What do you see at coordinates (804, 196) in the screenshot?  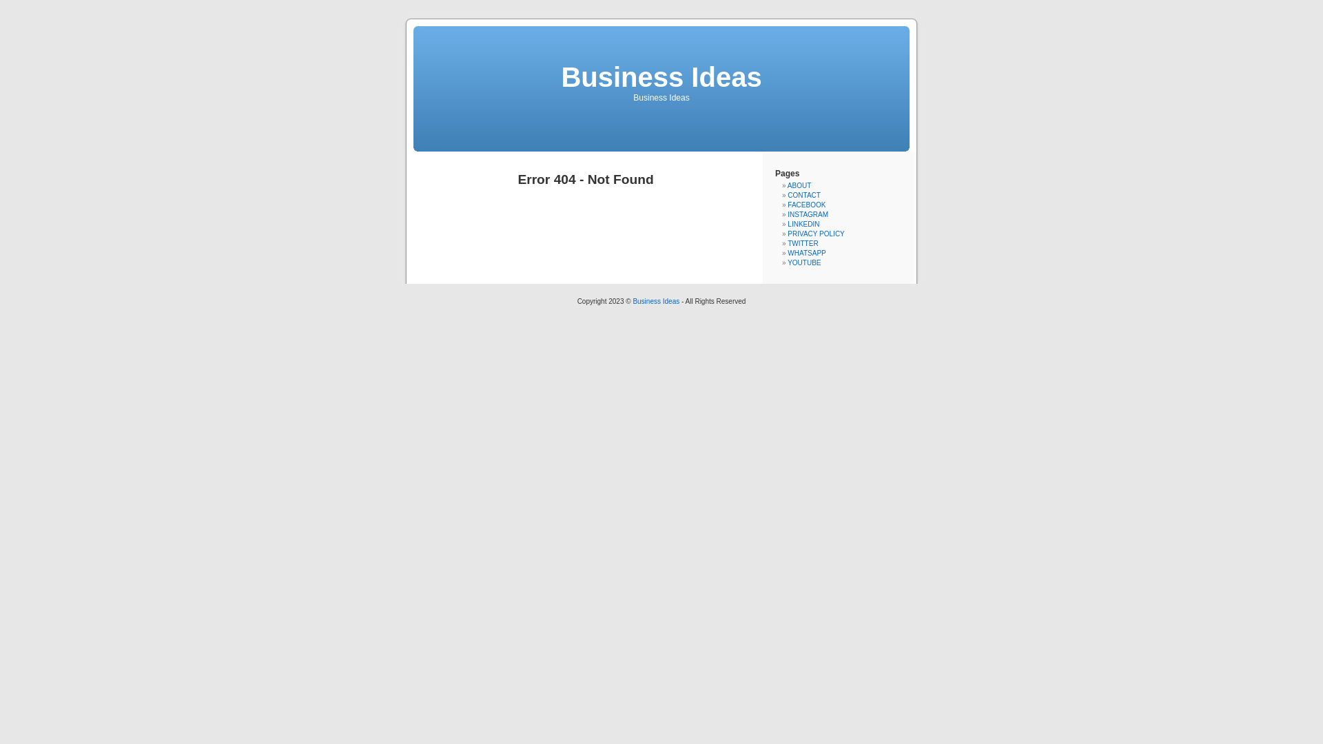 I see `CONTACT` at bounding box center [804, 196].